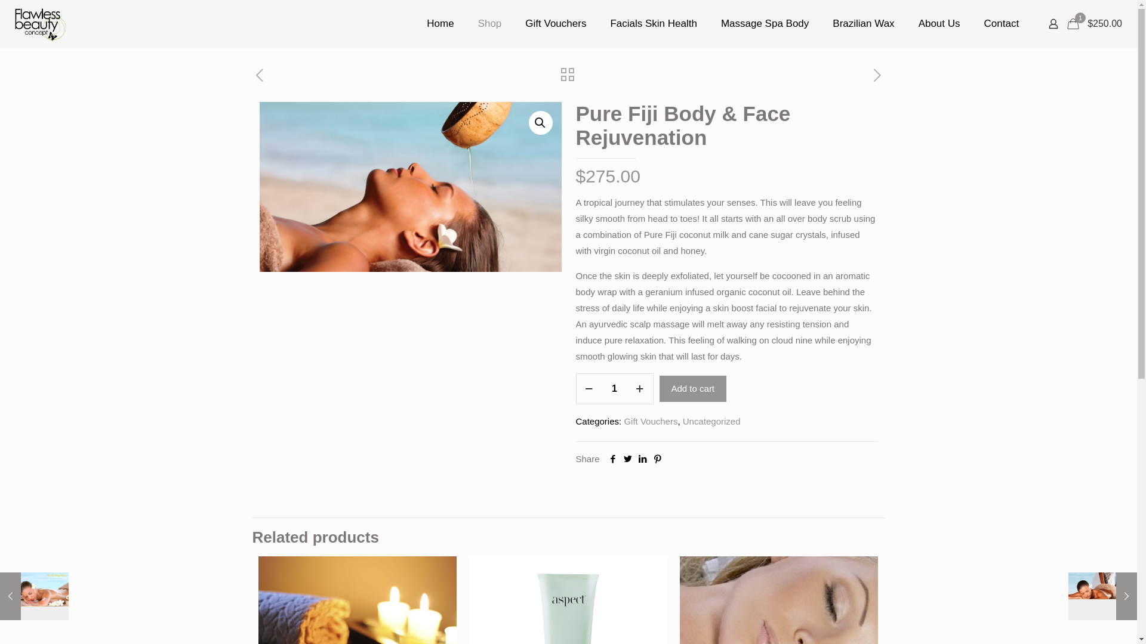 The height and width of the screenshot is (644, 1146). Describe the element at coordinates (939, 24) in the screenshot. I see `About Us` at that location.